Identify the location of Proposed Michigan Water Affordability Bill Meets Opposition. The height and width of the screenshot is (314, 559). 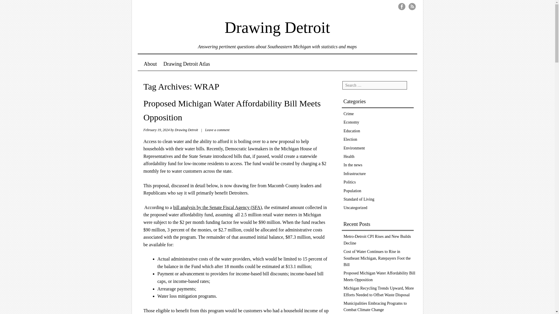
(232, 110).